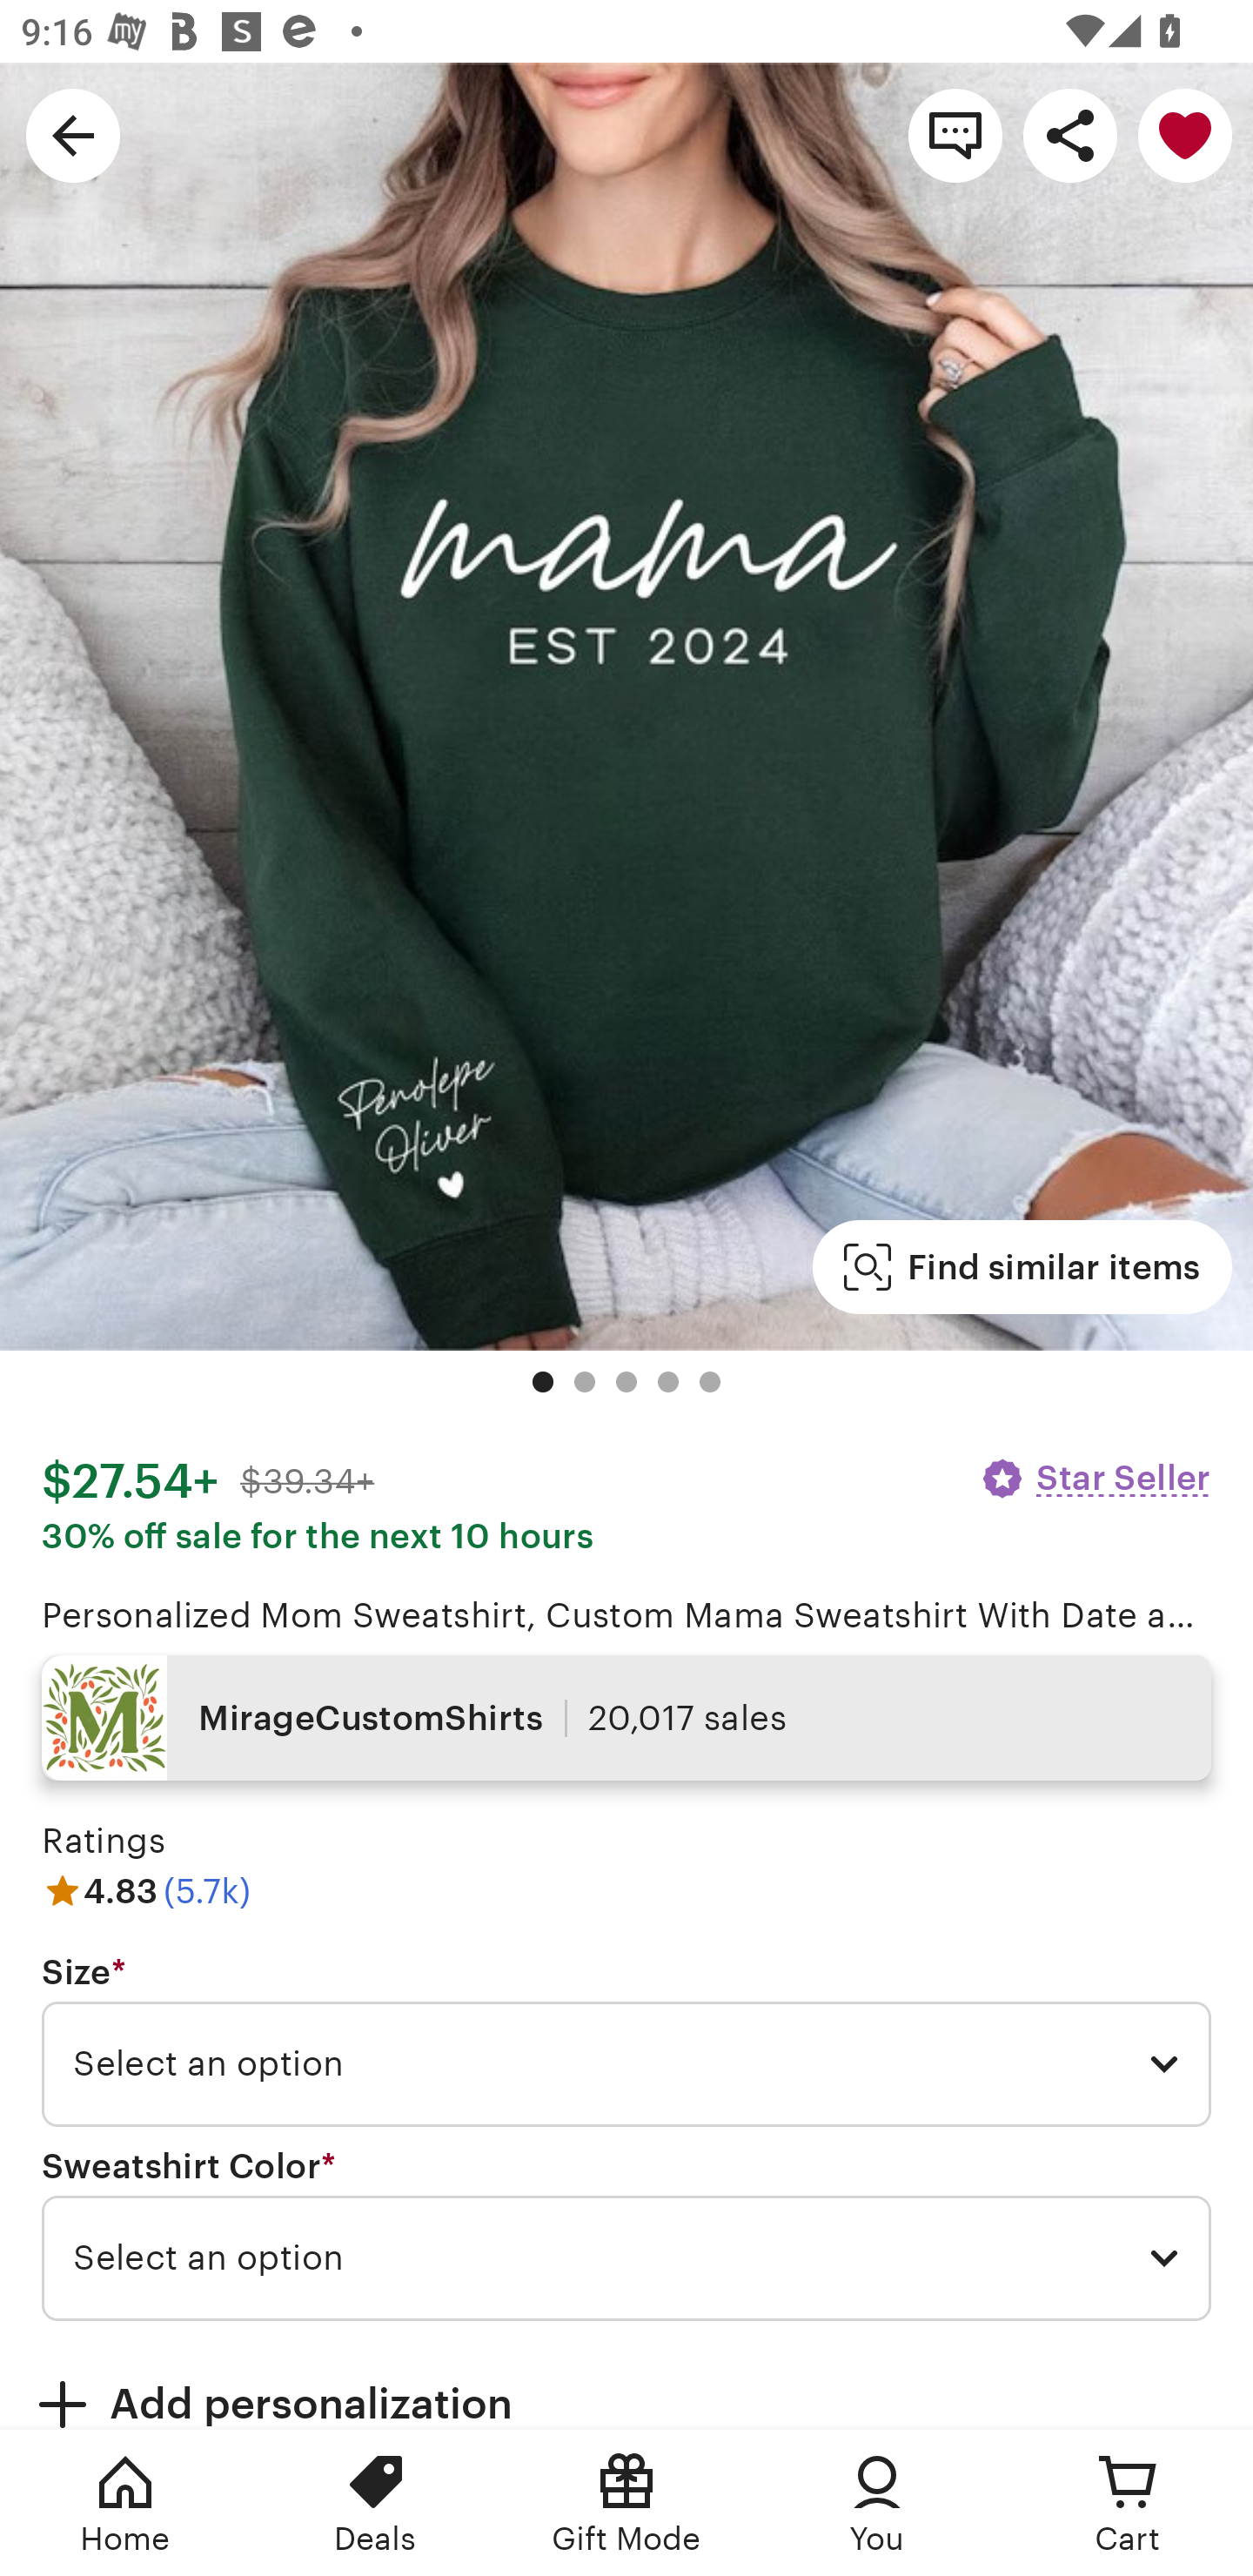 The height and width of the screenshot is (2576, 1253). What do you see at coordinates (626, 2040) in the screenshot?
I see `Size * Required Select an option` at bounding box center [626, 2040].